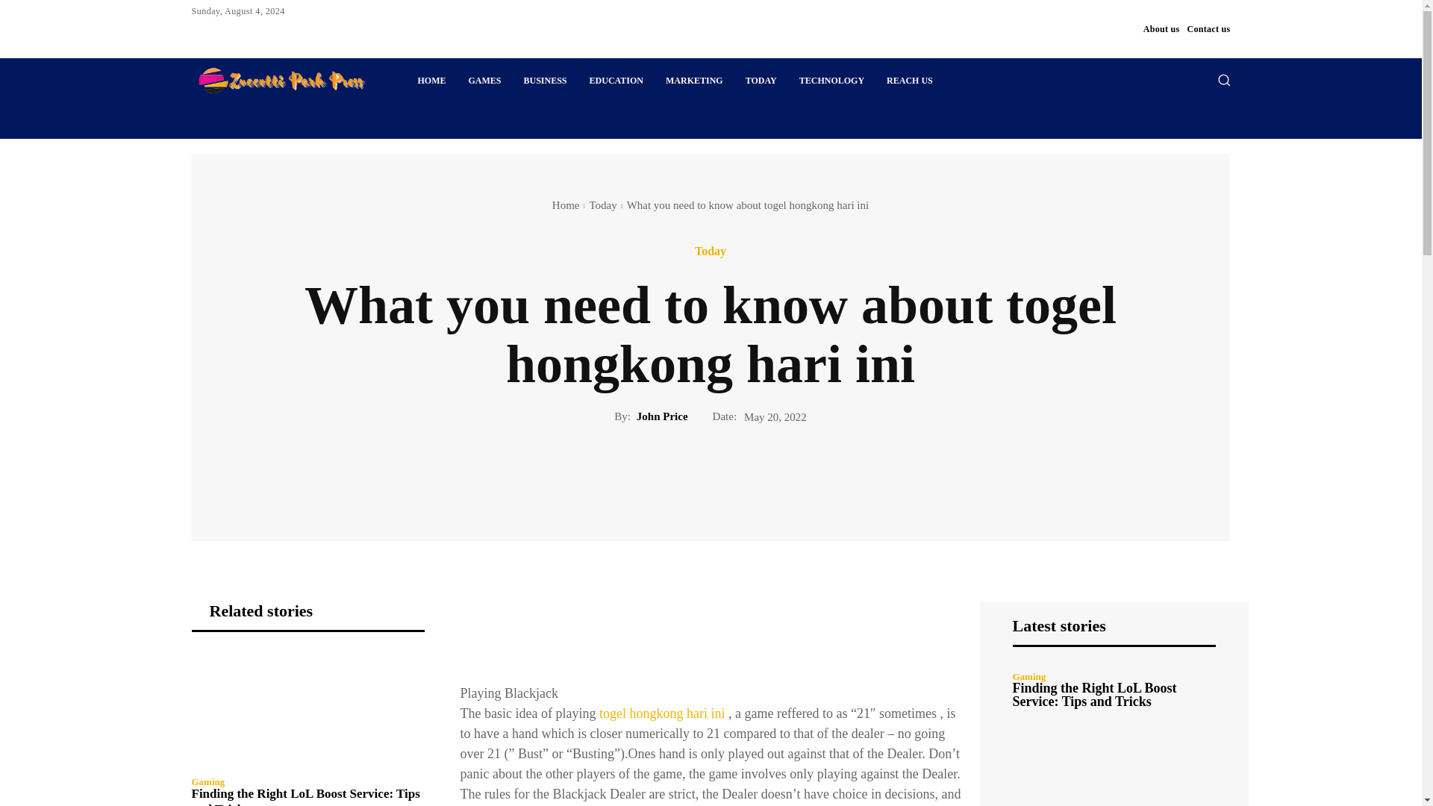 The image size is (1433, 806). Describe the element at coordinates (484, 81) in the screenshot. I see `GAMES` at that location.